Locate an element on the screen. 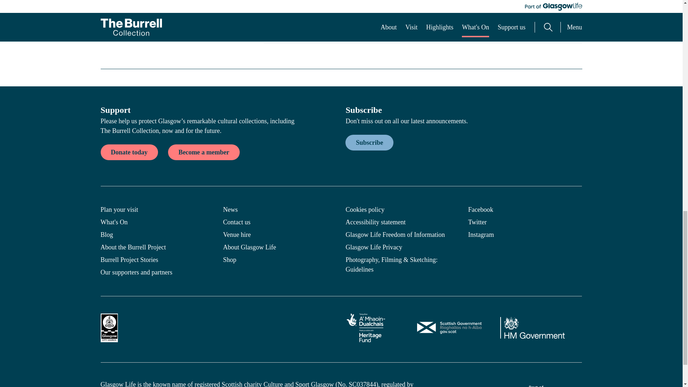 The width and height of the screenshot is (688, 387). Scottish Goverment is located at coordinates (449, 328).